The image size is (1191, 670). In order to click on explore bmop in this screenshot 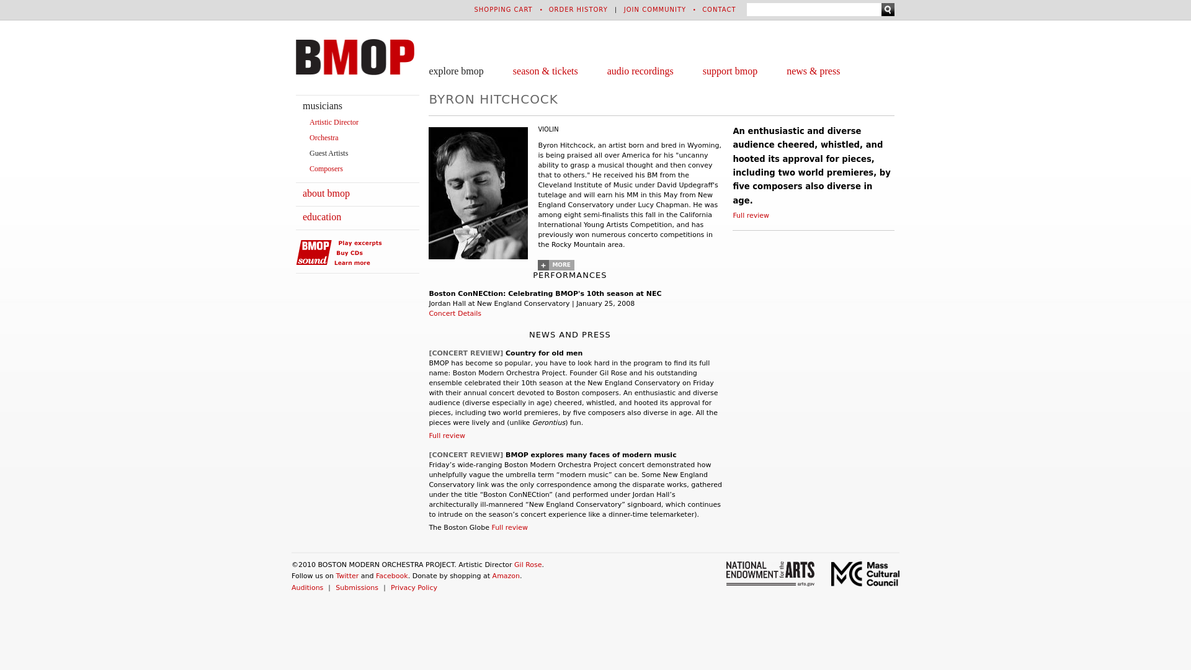, I will do `click(456, 71)`.